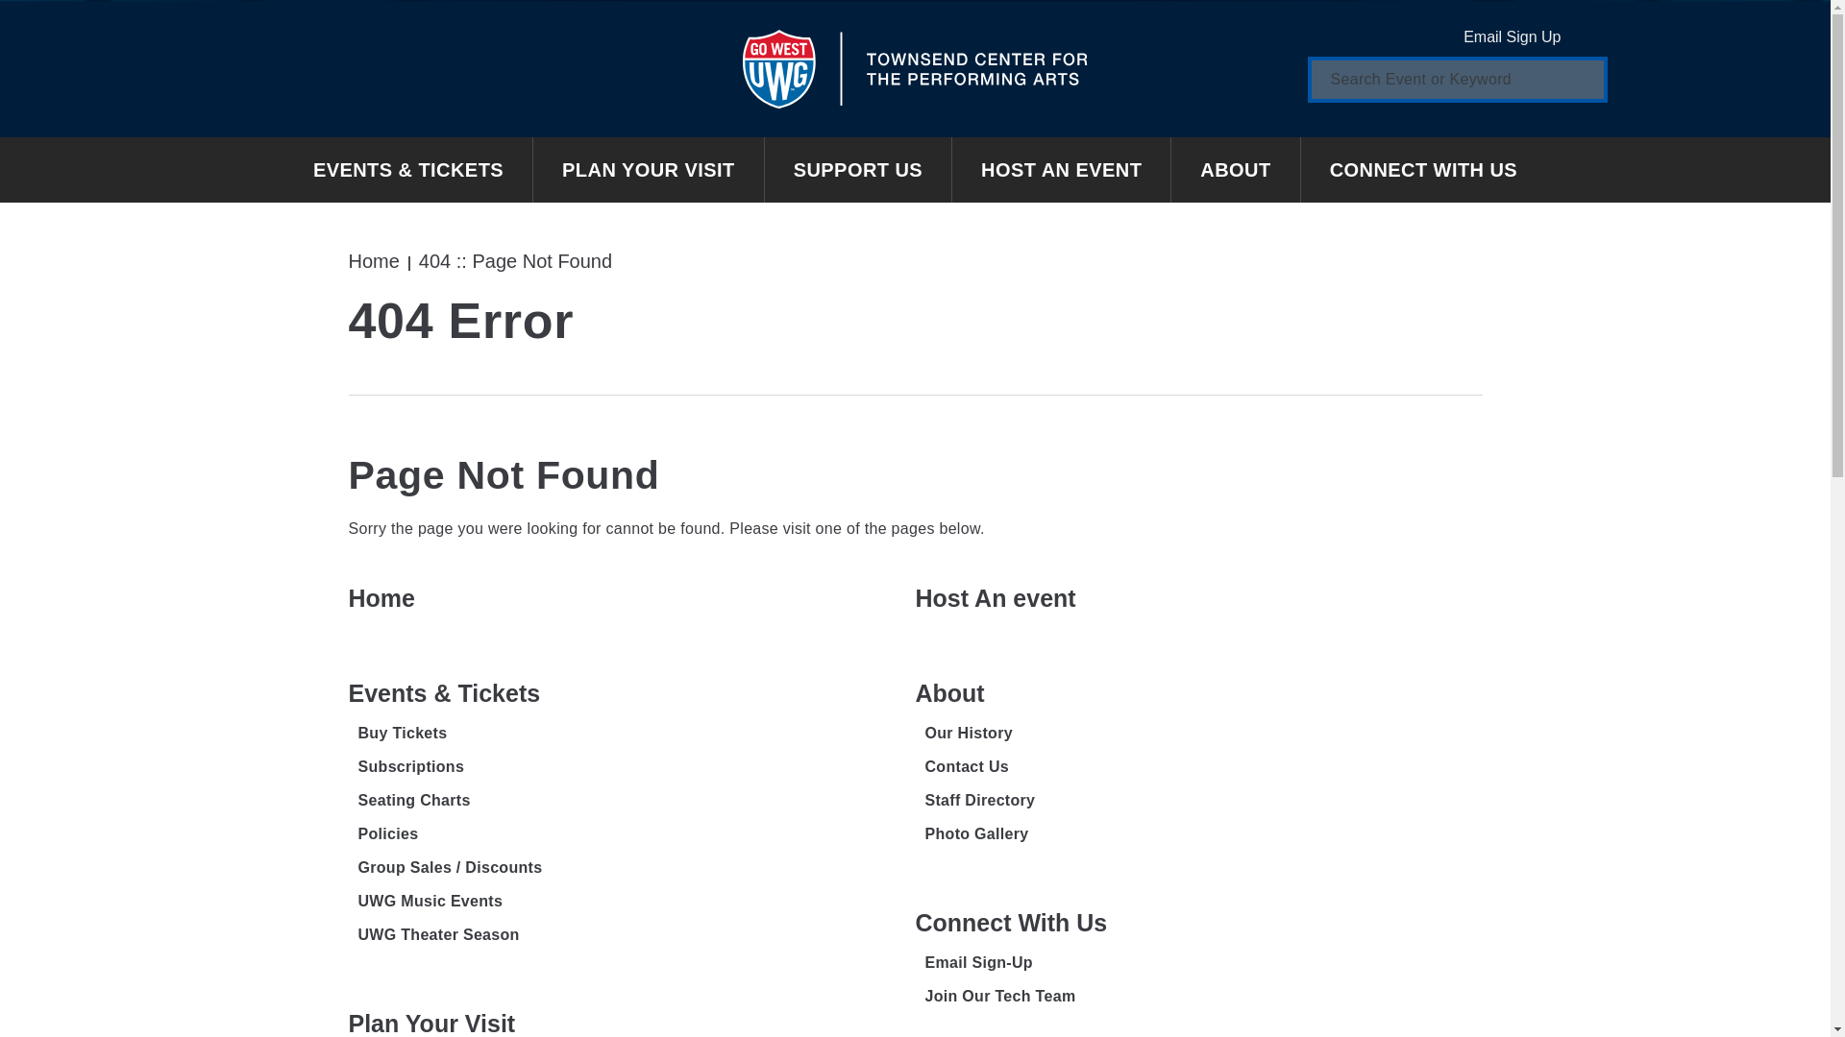  I want to click on PLAN YOUR VISIT, so click(649, 169).